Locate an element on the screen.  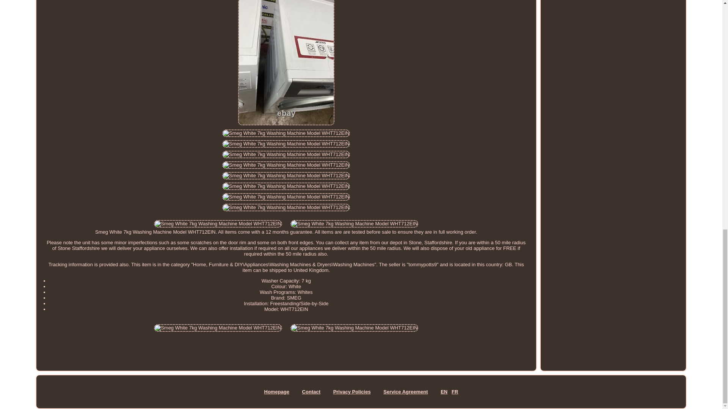
Smeg White 7kg Washing Machine Model WHT712EIN is located at coordinates (218, 223).